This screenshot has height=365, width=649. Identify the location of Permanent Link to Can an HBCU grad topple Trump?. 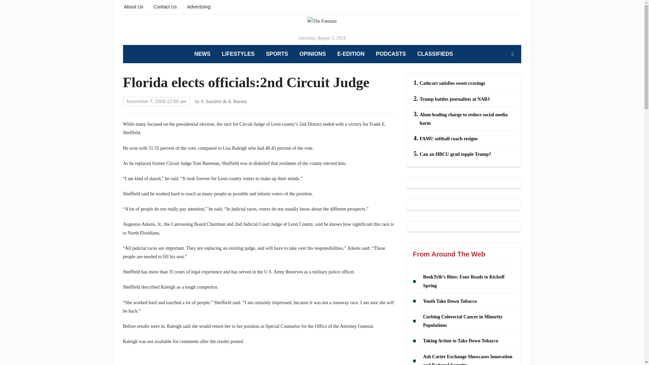
(456, 154).